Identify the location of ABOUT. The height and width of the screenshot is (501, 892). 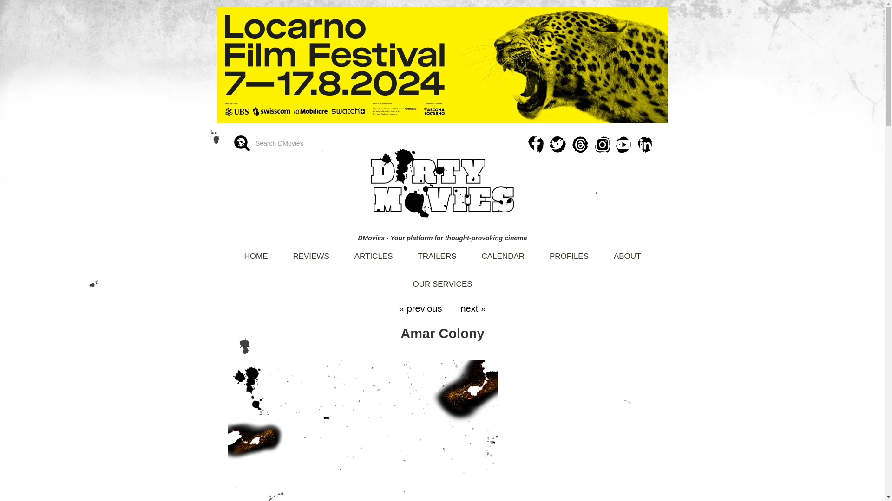
(627, 252).